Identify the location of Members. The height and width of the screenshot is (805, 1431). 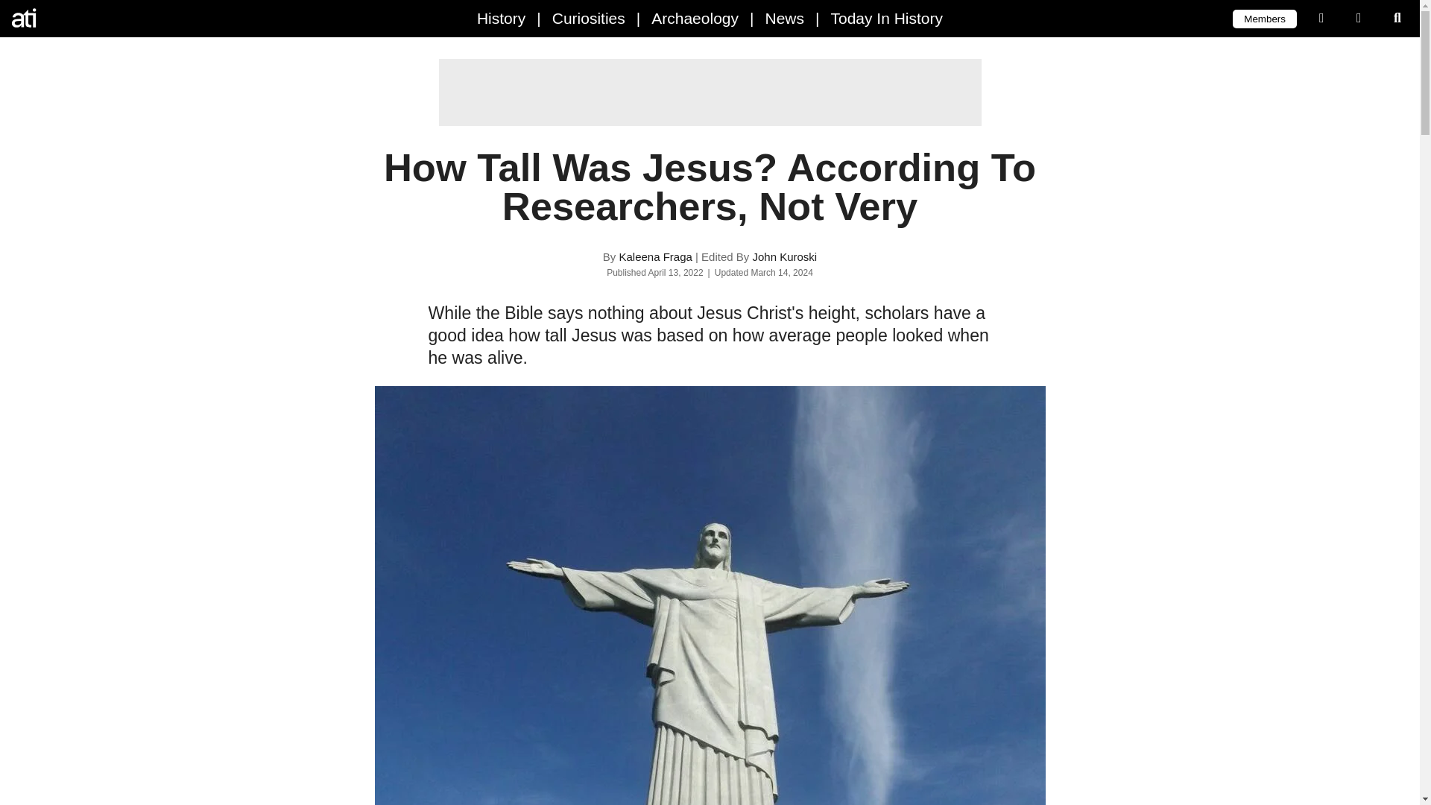
(1264, 18).